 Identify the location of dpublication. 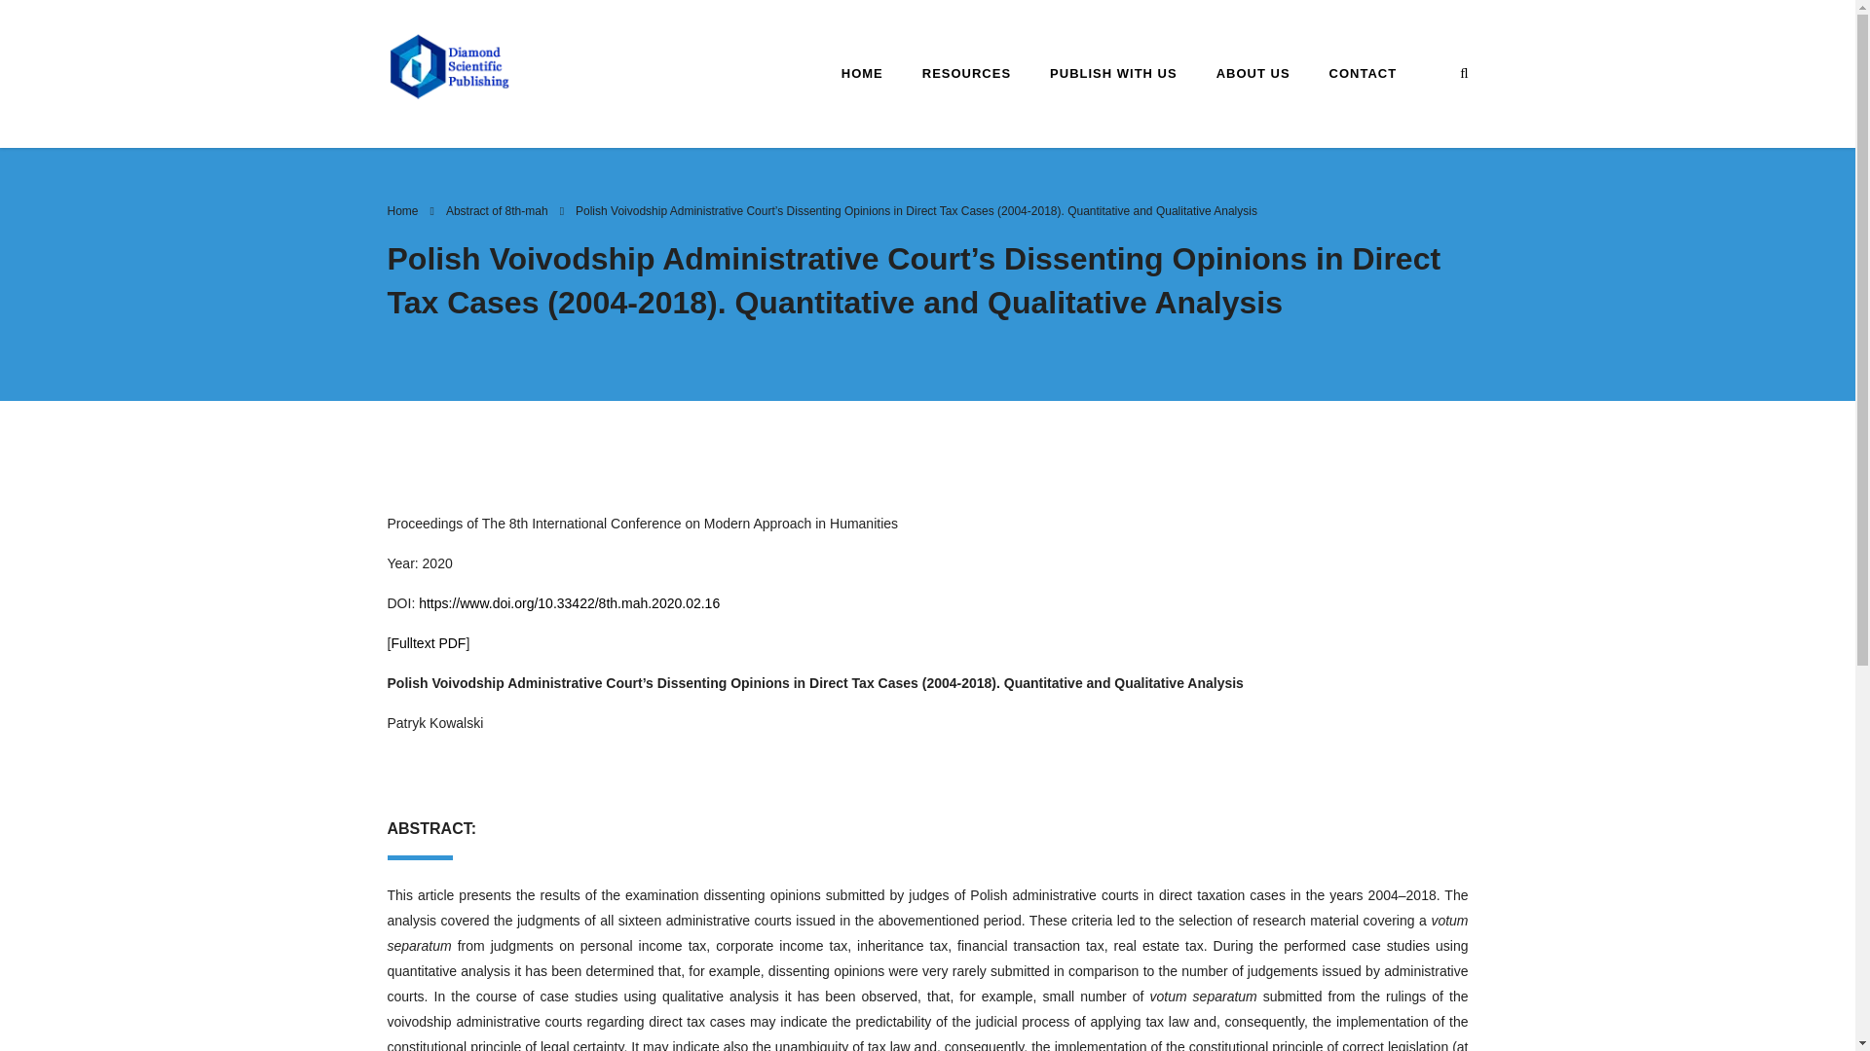
(450, 65).